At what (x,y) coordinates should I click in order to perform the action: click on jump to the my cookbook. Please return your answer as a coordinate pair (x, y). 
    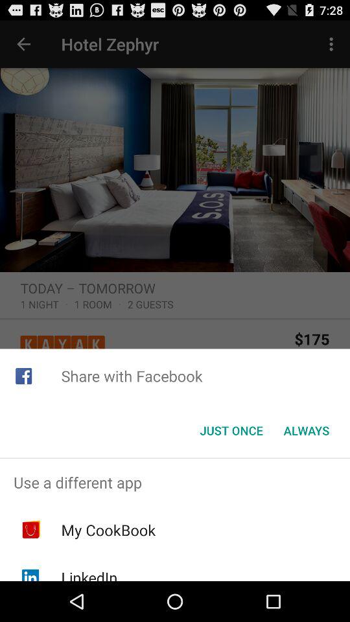
    Looking at the image, I should click on (108, 530).